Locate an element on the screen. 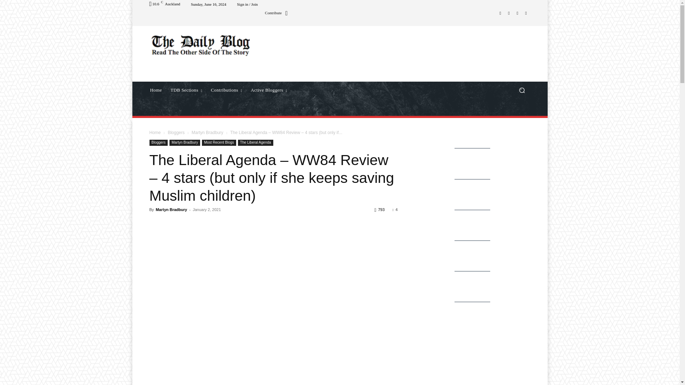 This screenshot has height=385, width=685. Twitter is located at coordinates (517, 12).